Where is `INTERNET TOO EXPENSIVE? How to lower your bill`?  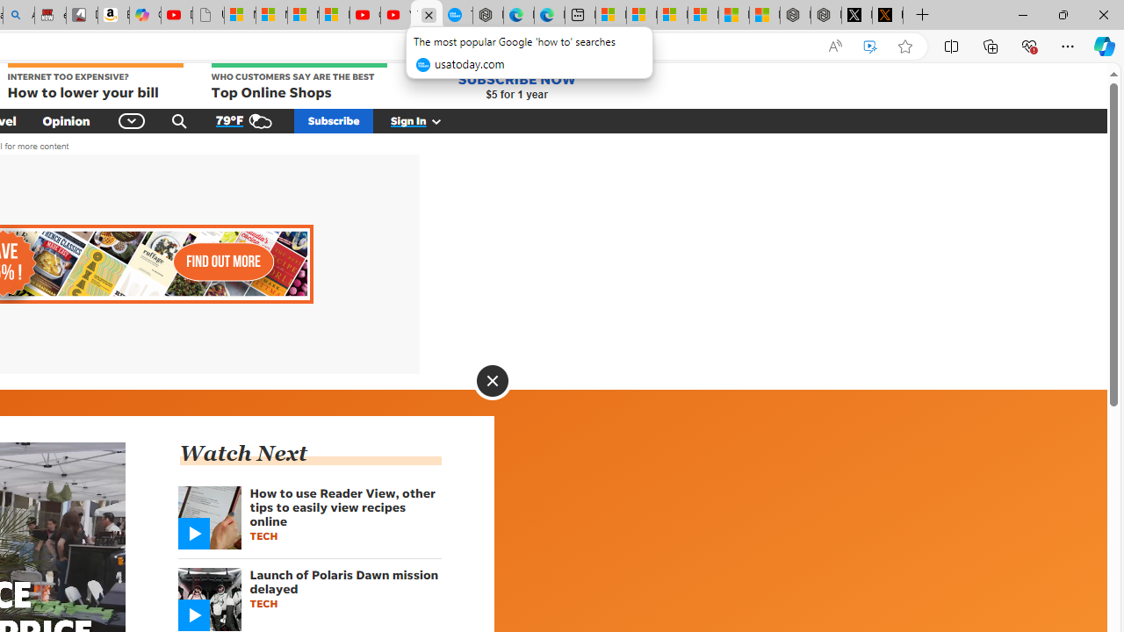
INTERNET TOO EXPENSIVE? How to lower your bill is located at coordinates (95, 83).